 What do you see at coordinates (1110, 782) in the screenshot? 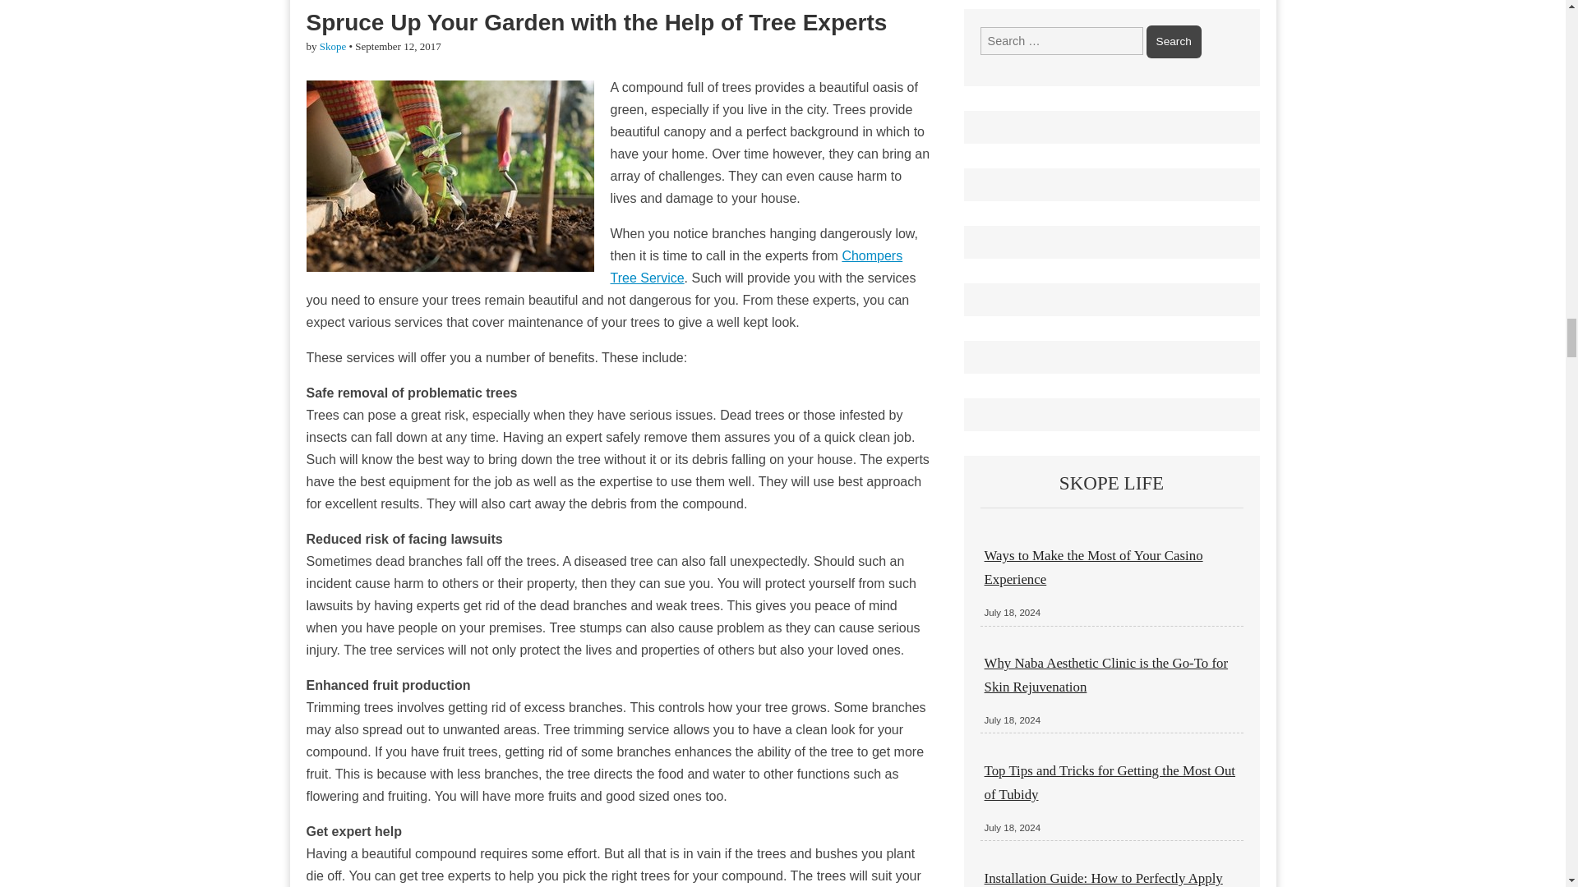
I see `Top Tips and Tricks for Getting the Most Out of Tubidy` at bounding box center [1110, 782].